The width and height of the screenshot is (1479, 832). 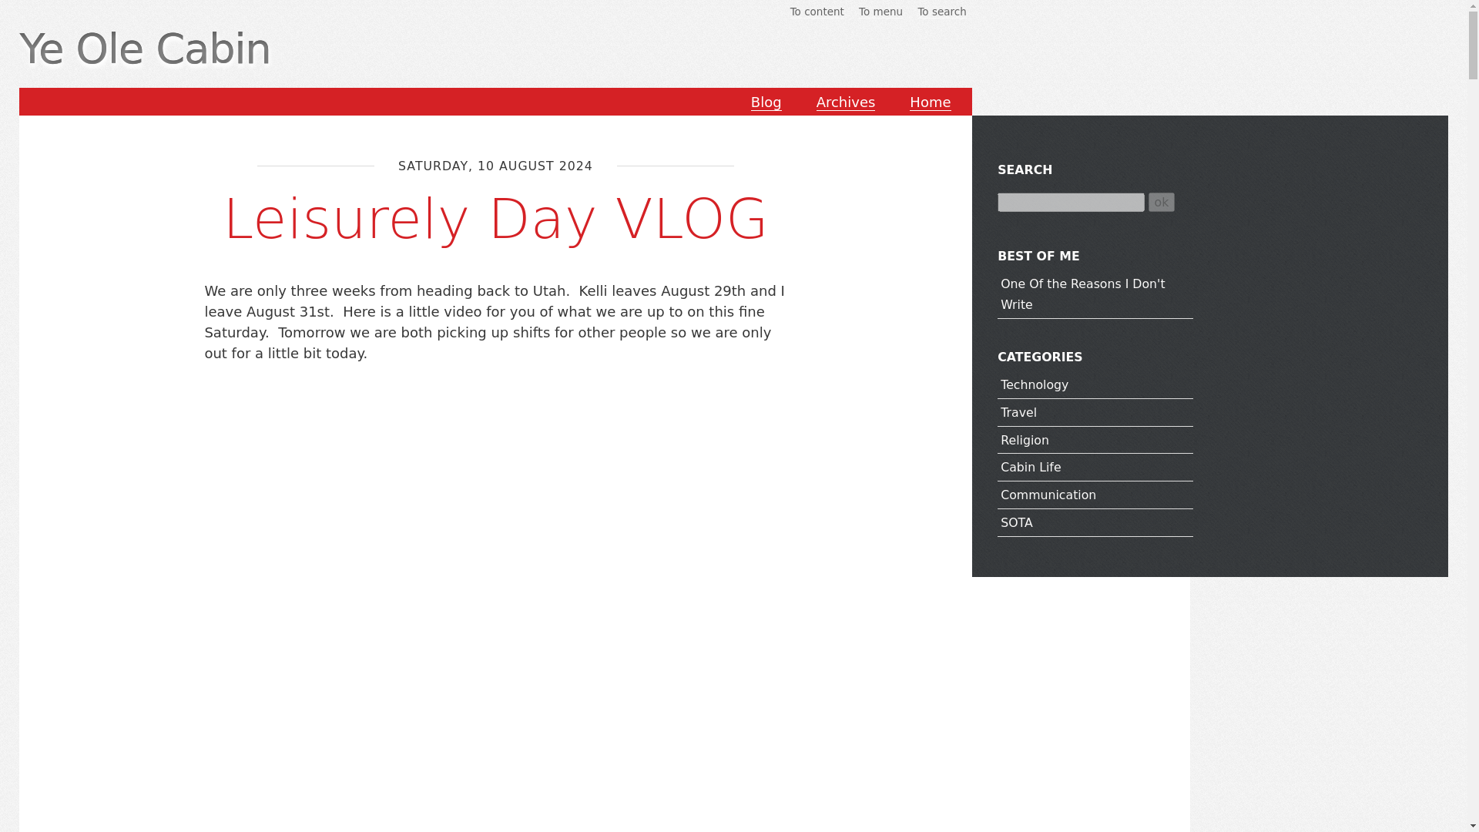 I want to click on To menu, so click(x=880, y=11).